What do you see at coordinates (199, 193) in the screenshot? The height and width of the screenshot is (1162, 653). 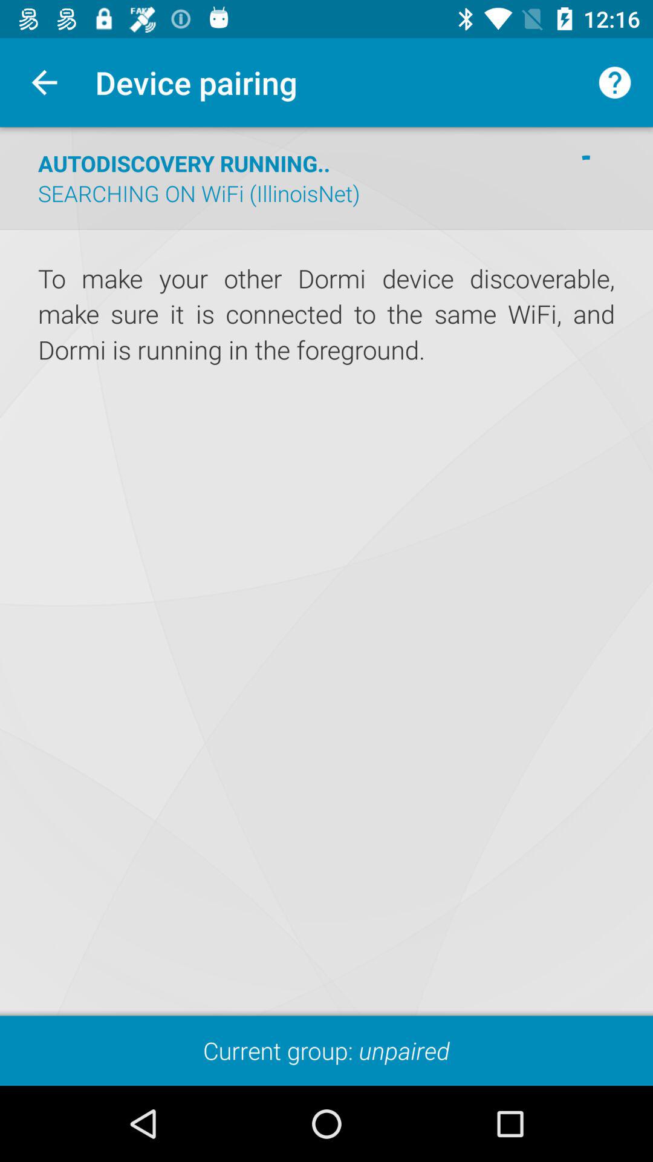 I see `press searching on wifi icon` at bounding box center [199, 193].